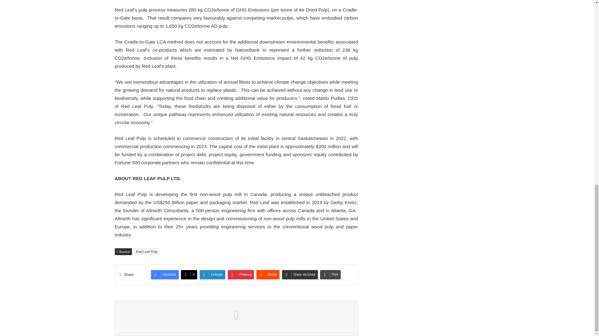 Image resolution: width=599 pixels, height=336 pixels. I want to click on Pinterest, so click(241, 274).